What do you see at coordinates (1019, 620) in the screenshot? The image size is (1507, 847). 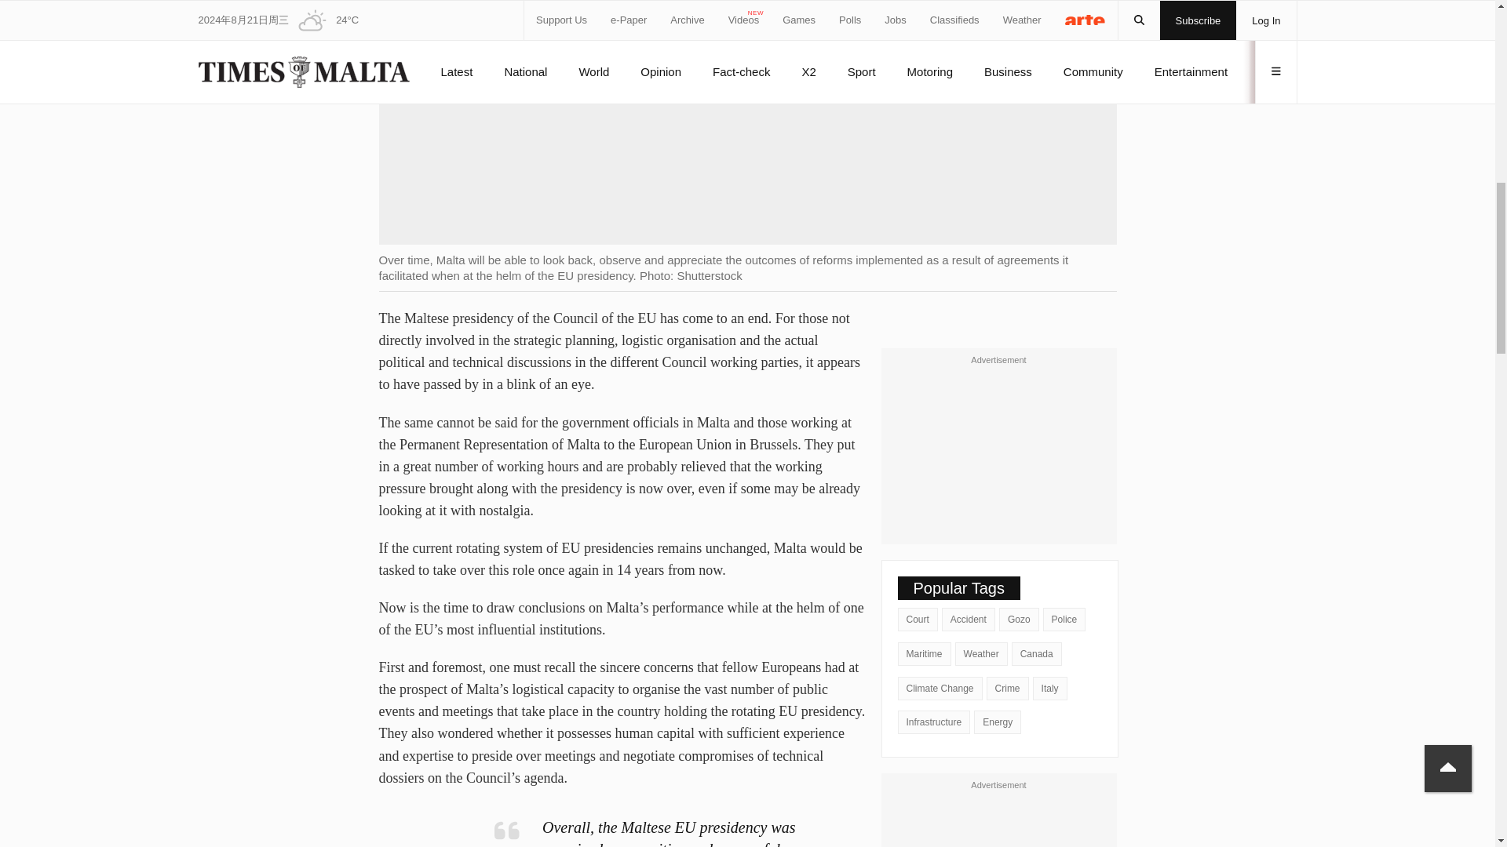 I see `Gozo` at bounding box center [1019, 620].